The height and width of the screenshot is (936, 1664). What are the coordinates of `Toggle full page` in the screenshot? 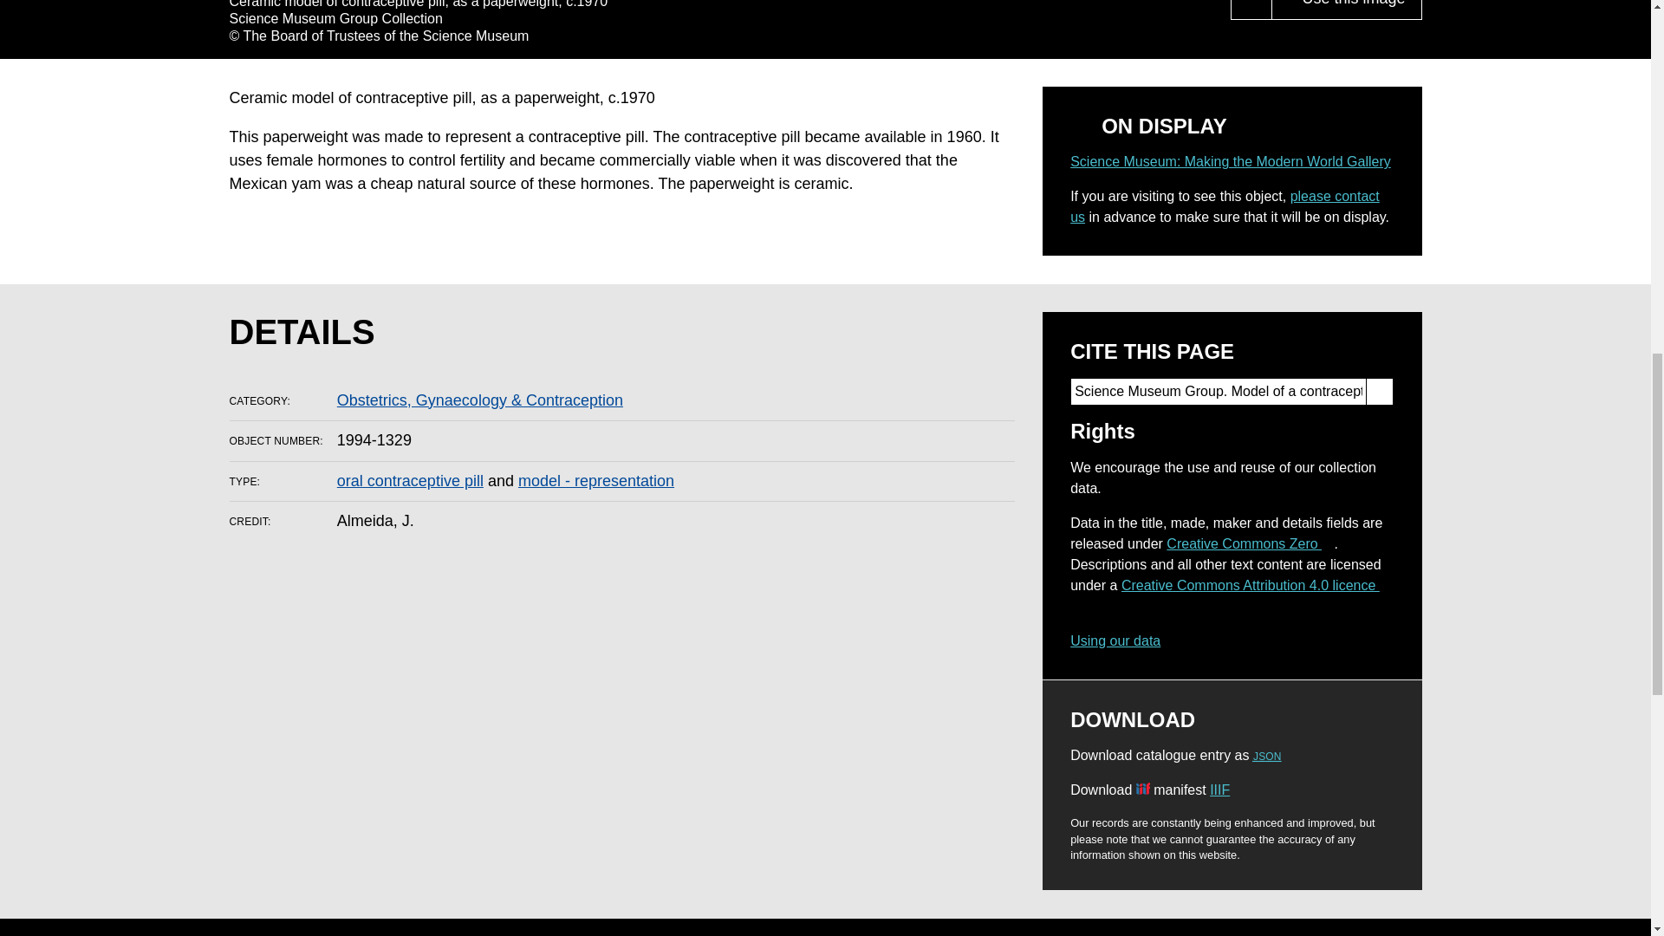 It's located at (1251, 10).